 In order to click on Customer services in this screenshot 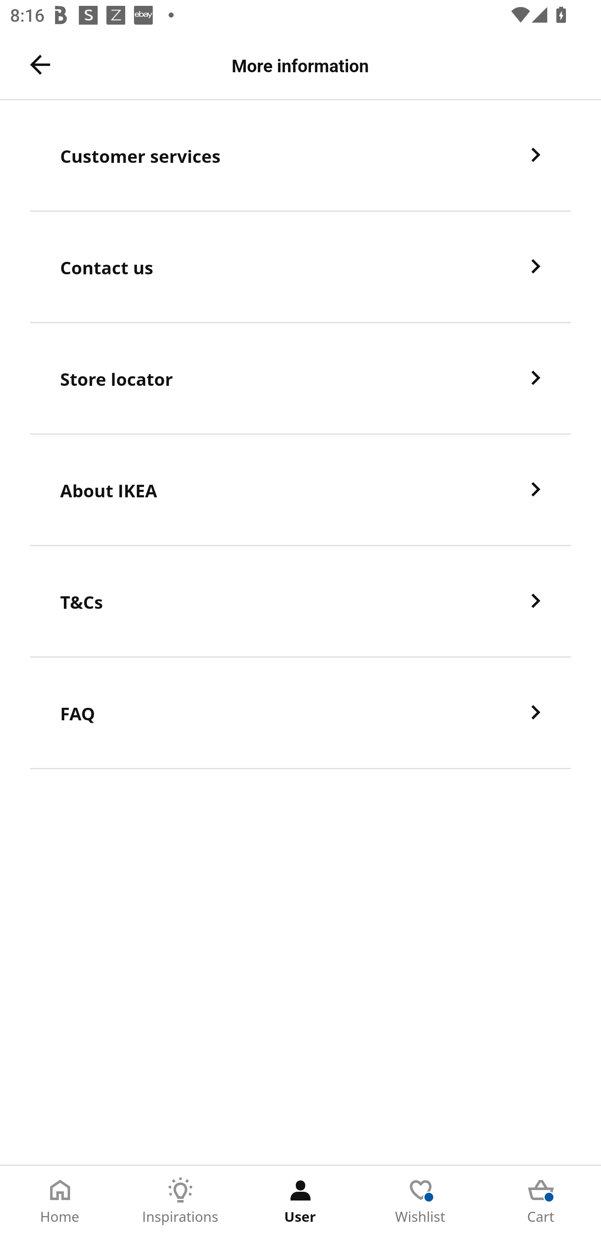, I will do `click(300, 155)`.